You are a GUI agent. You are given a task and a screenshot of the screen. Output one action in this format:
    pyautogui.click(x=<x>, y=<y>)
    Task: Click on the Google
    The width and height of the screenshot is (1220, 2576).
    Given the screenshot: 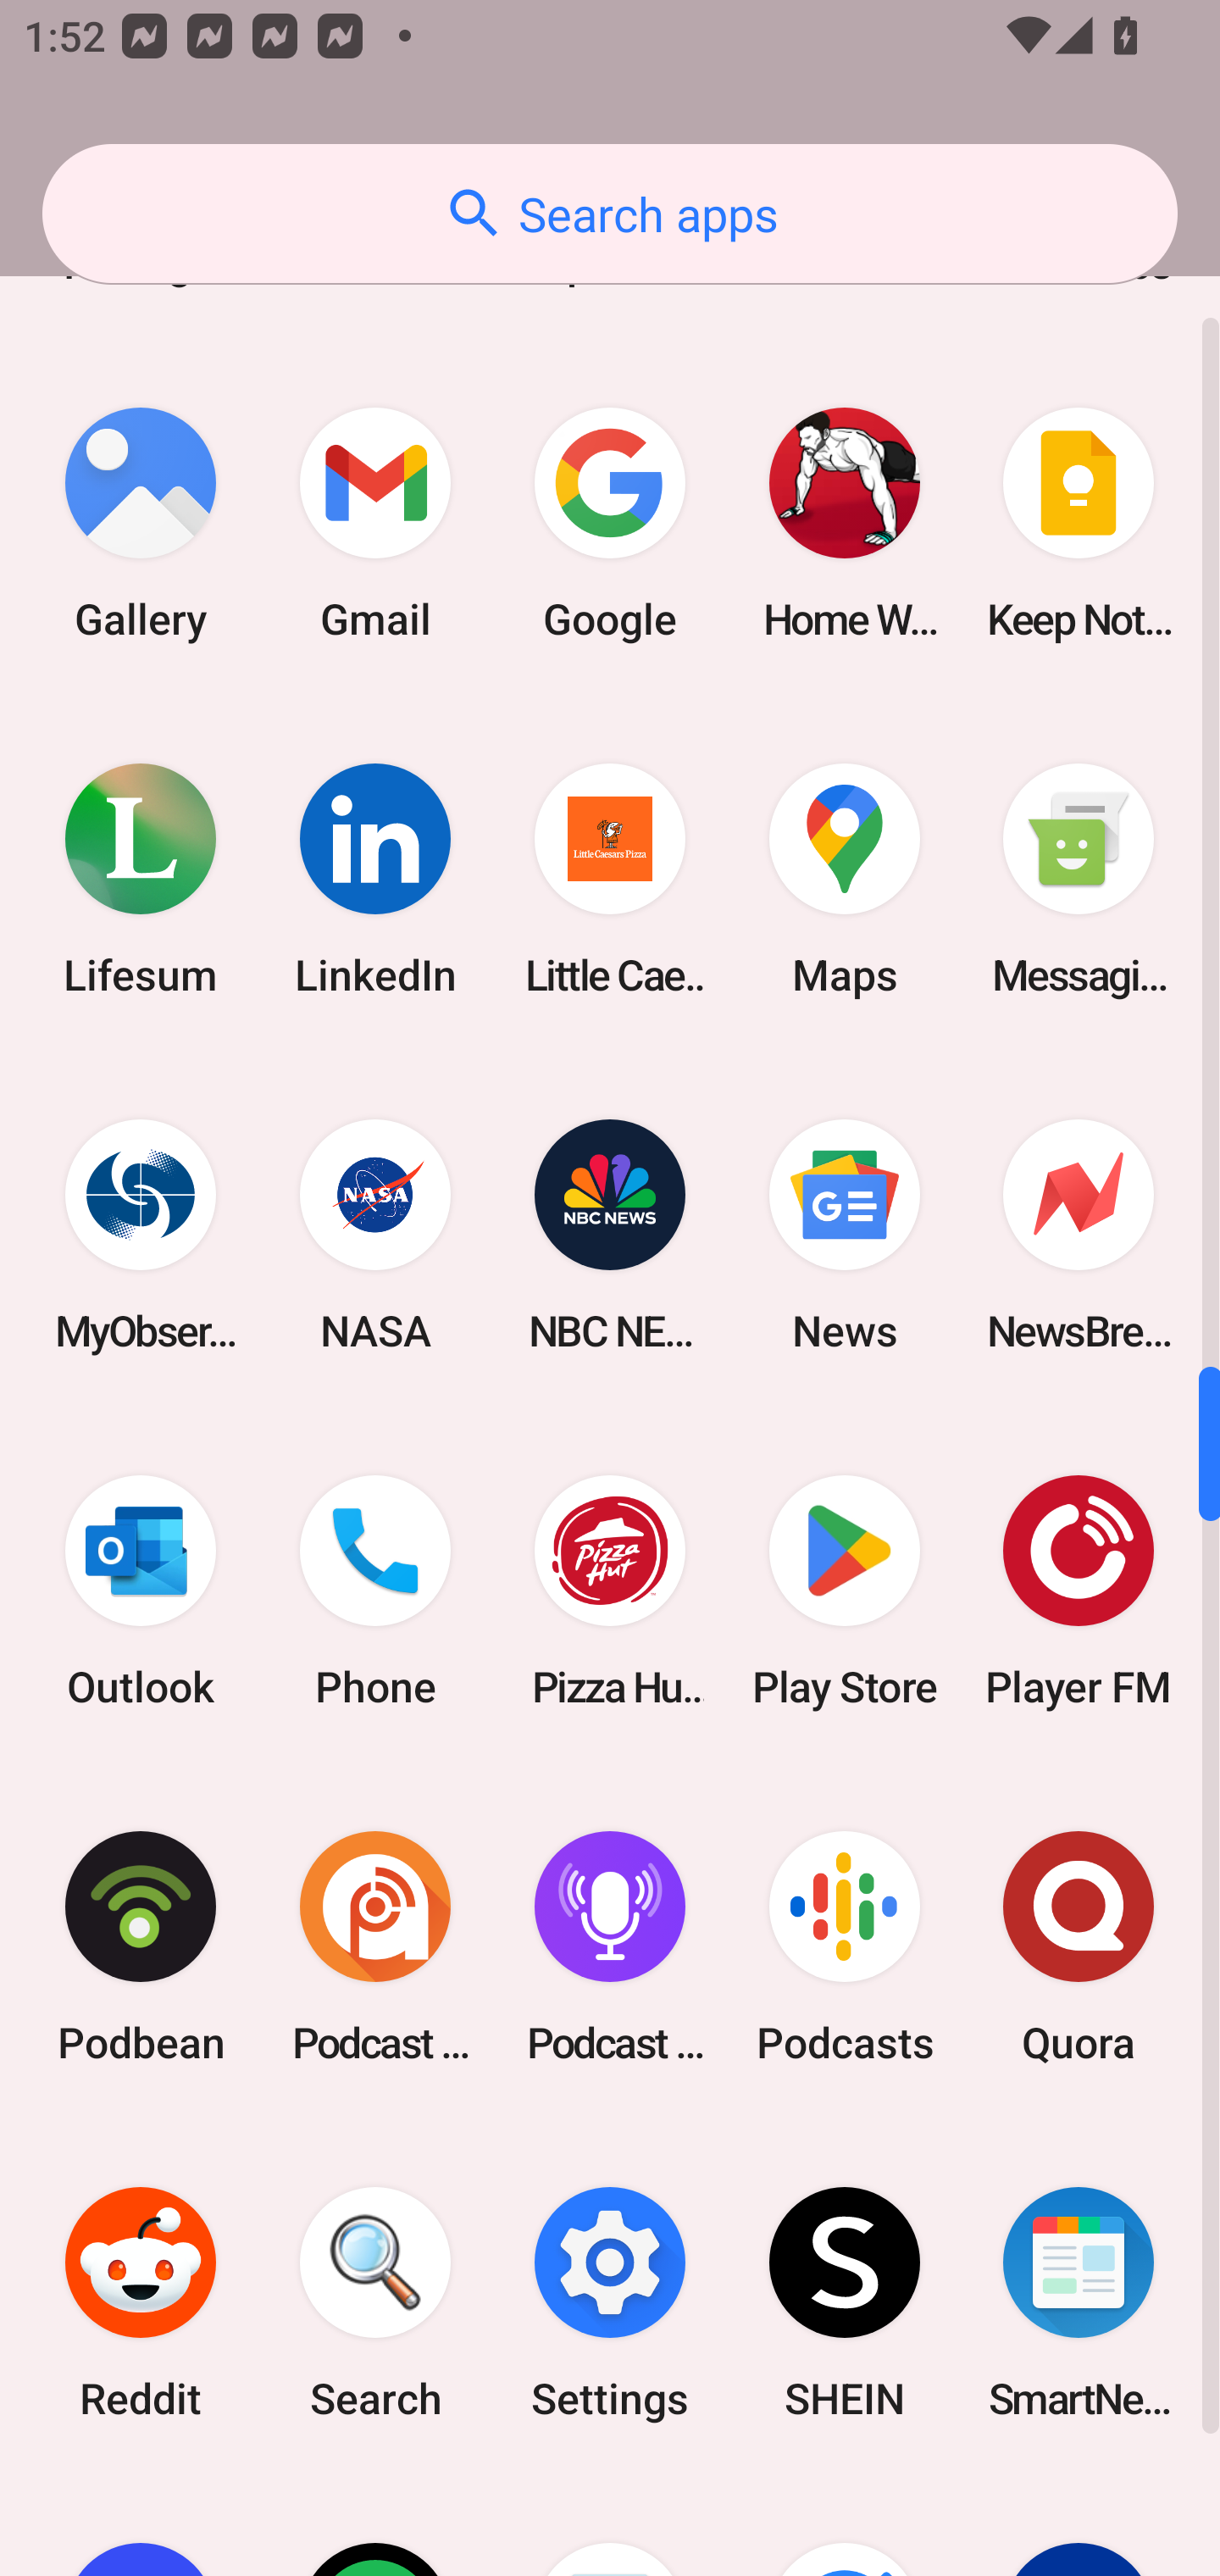 What is the action you would take?
    pyautogui.click(x=610, y=522)
    